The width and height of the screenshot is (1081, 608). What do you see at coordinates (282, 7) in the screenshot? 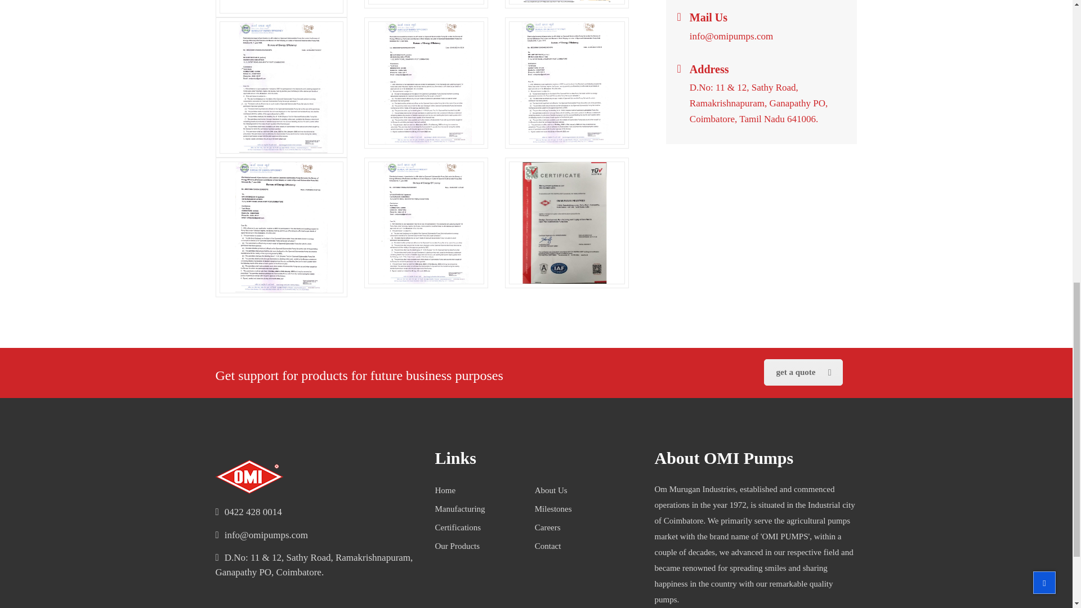
I see `BIS-CERTIFICATE-OPEN-WELL` at bounding box center [282, 7].